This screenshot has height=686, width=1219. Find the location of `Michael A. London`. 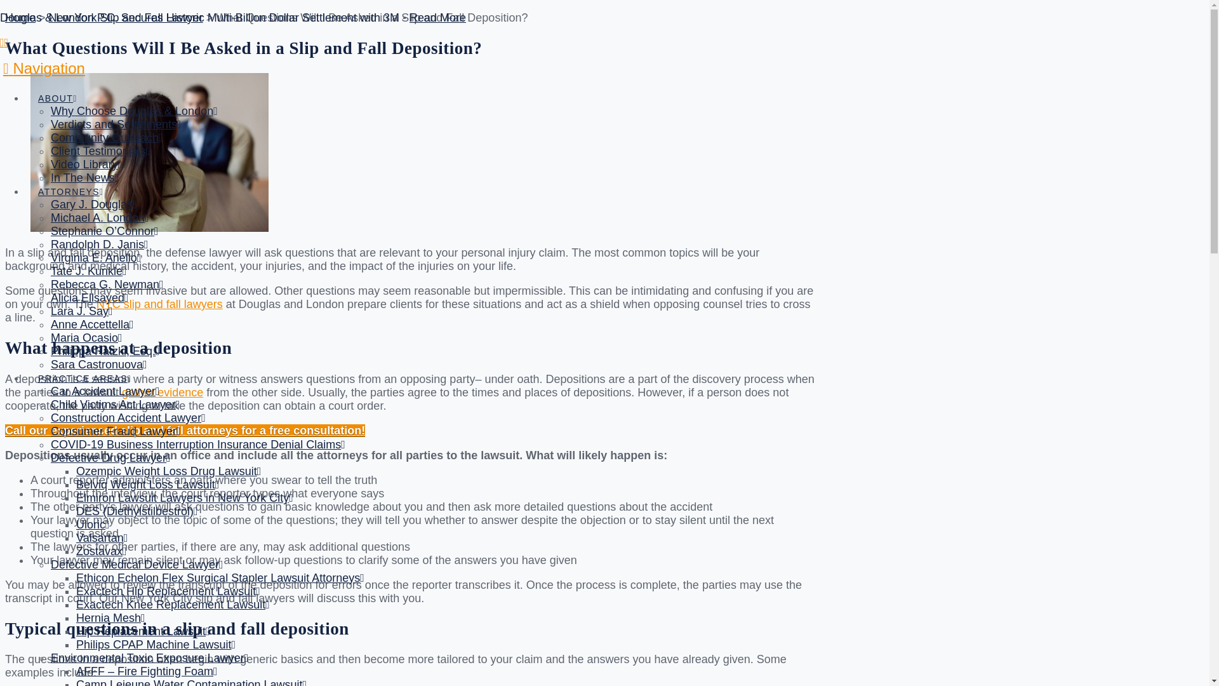

Michael A. London is located at coordinates (100, 217).